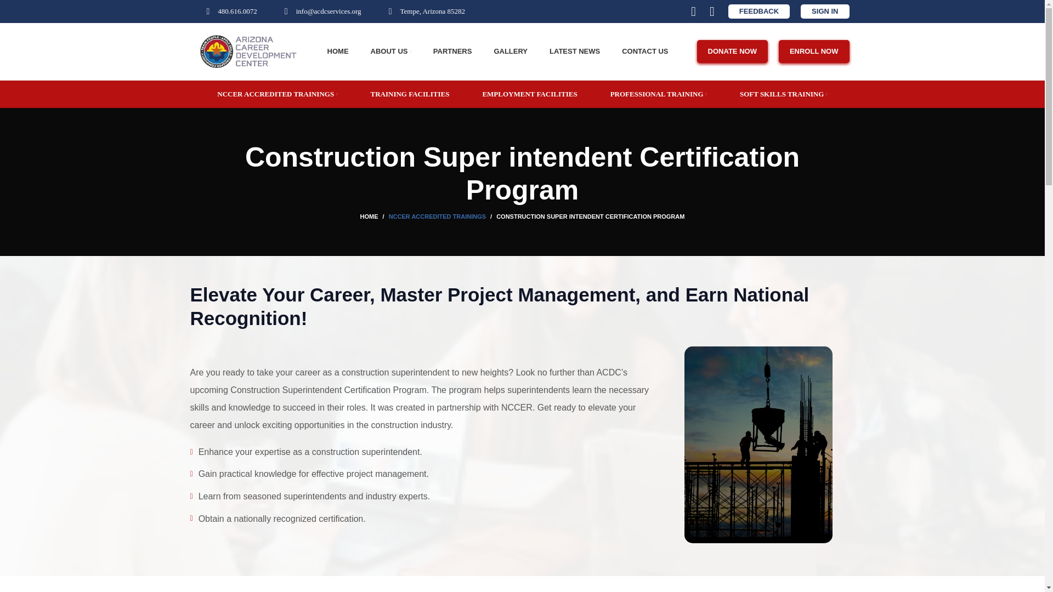  Describe the element at coordinates (732, 52) in the screenshot. I see `DONATE NOW` at that location.